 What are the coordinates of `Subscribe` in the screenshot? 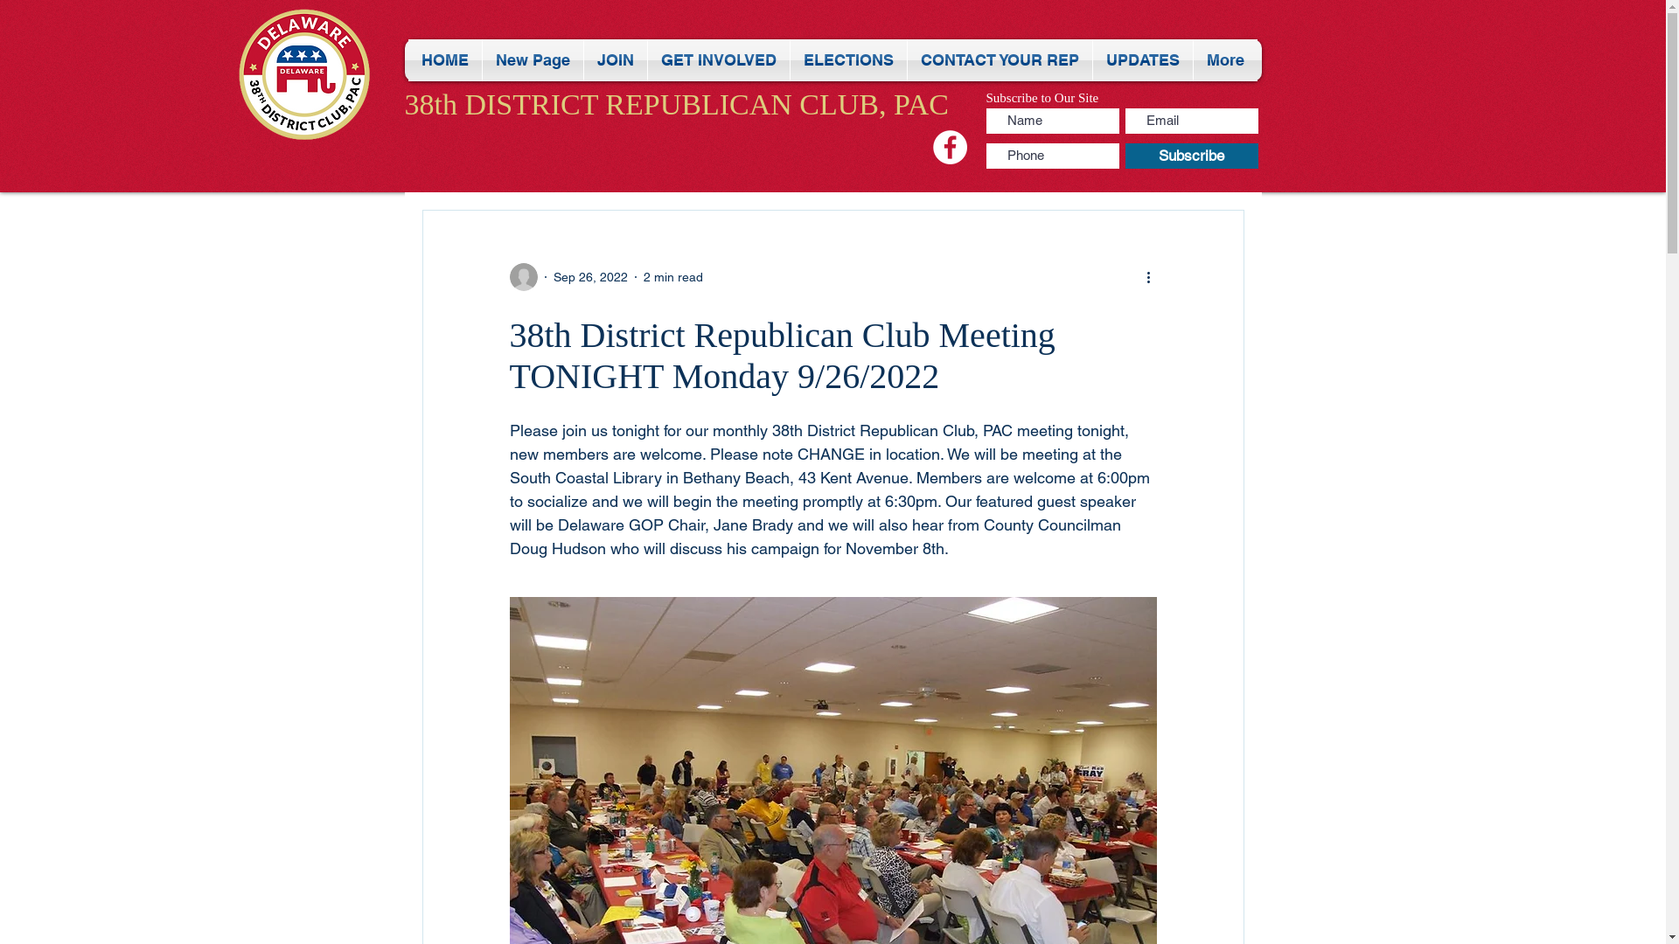 It's located at (1191, 156).